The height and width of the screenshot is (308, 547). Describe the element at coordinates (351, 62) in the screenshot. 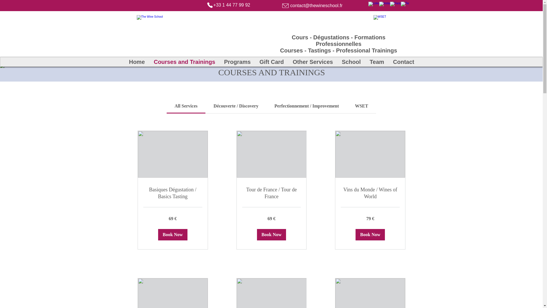

I see `School` at that location.